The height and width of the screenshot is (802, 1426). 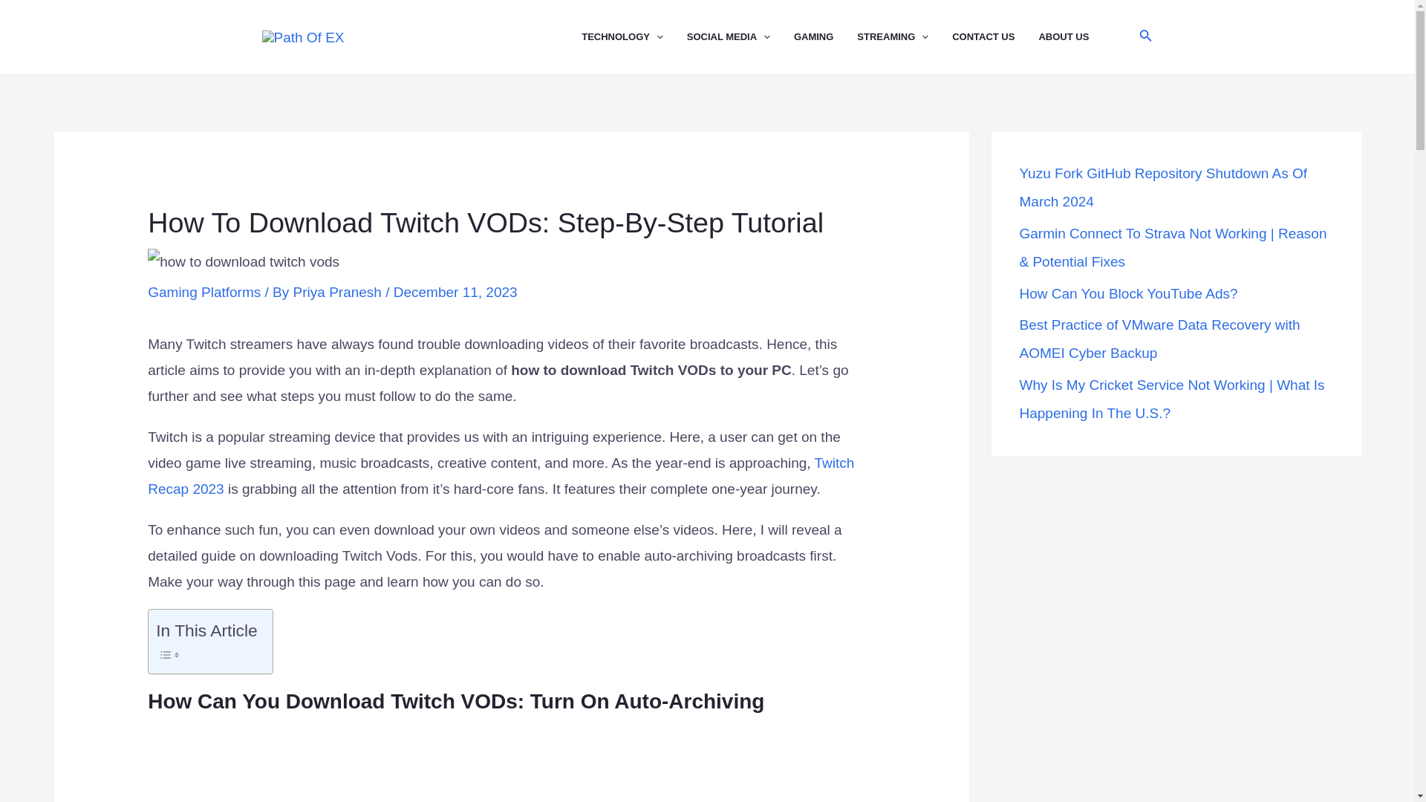 What do you see at coordinates (340, 292) in the screenshot?
I see `View all posts by Priya Pranesh` at bounding box center [340, 292].